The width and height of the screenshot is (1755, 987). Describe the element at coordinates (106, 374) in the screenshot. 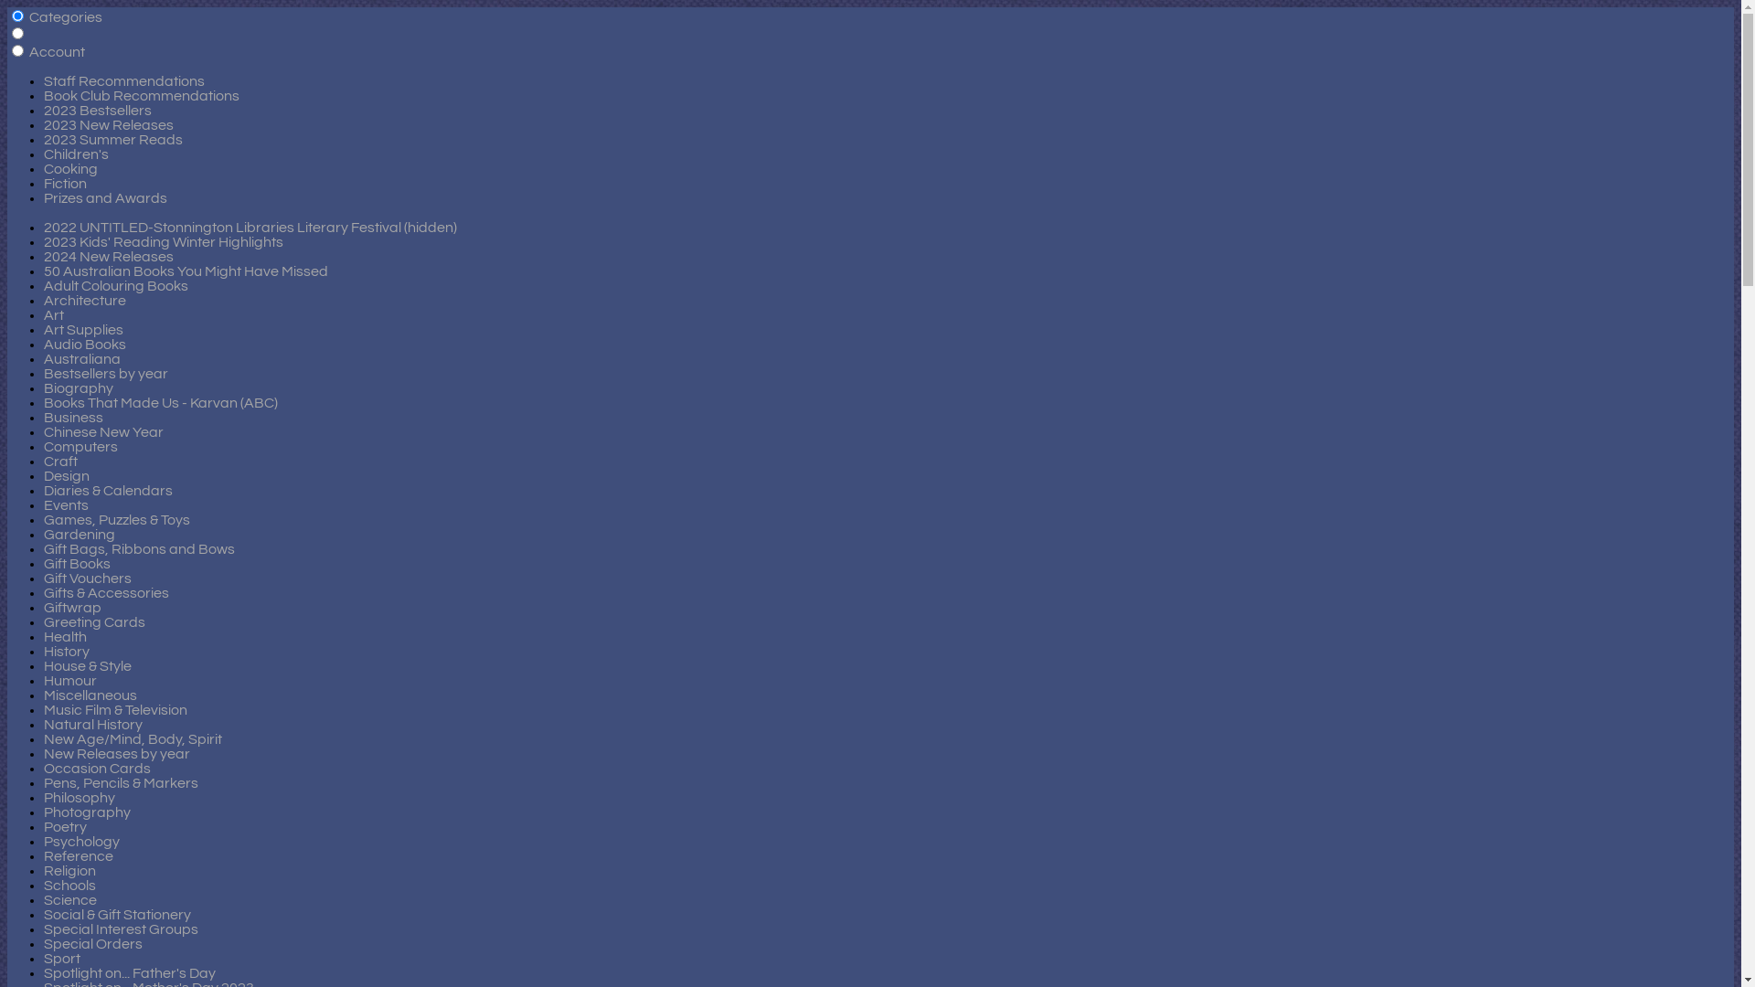

I see `Bestsellers by year` at that location.